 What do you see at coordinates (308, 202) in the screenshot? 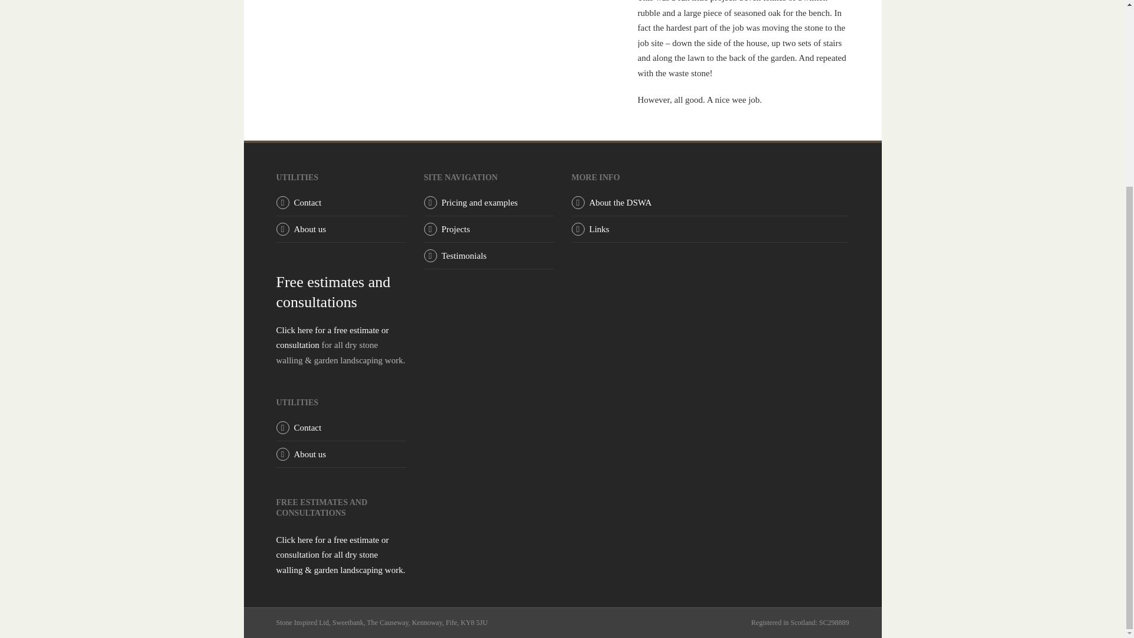
I see `Contact` at bounding box center [308, 202].